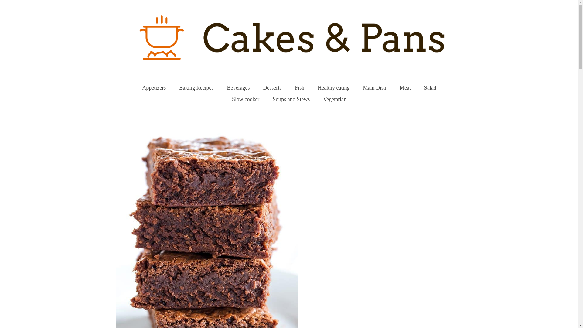 This screenshot has width=583, height=328. What do you see at coordinates (375, 87) in the screenshot?
I see `Main Dish` at bounding box center [375, 87].